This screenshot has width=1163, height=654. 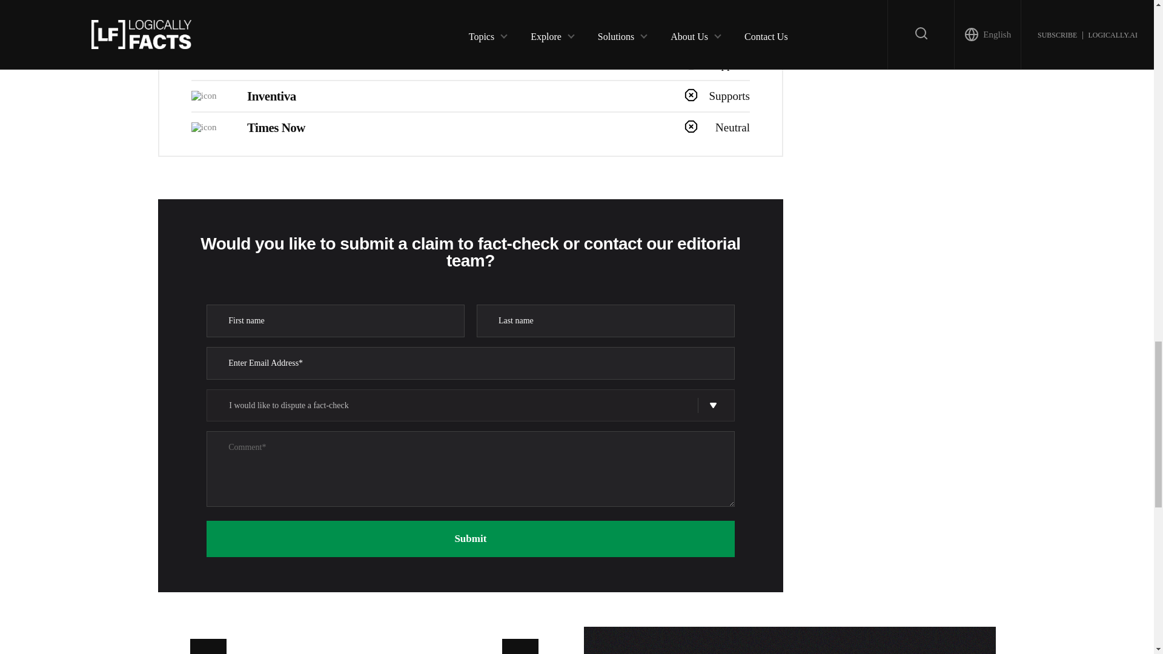 I want to click on Times of India, so click(x=284, y=33).